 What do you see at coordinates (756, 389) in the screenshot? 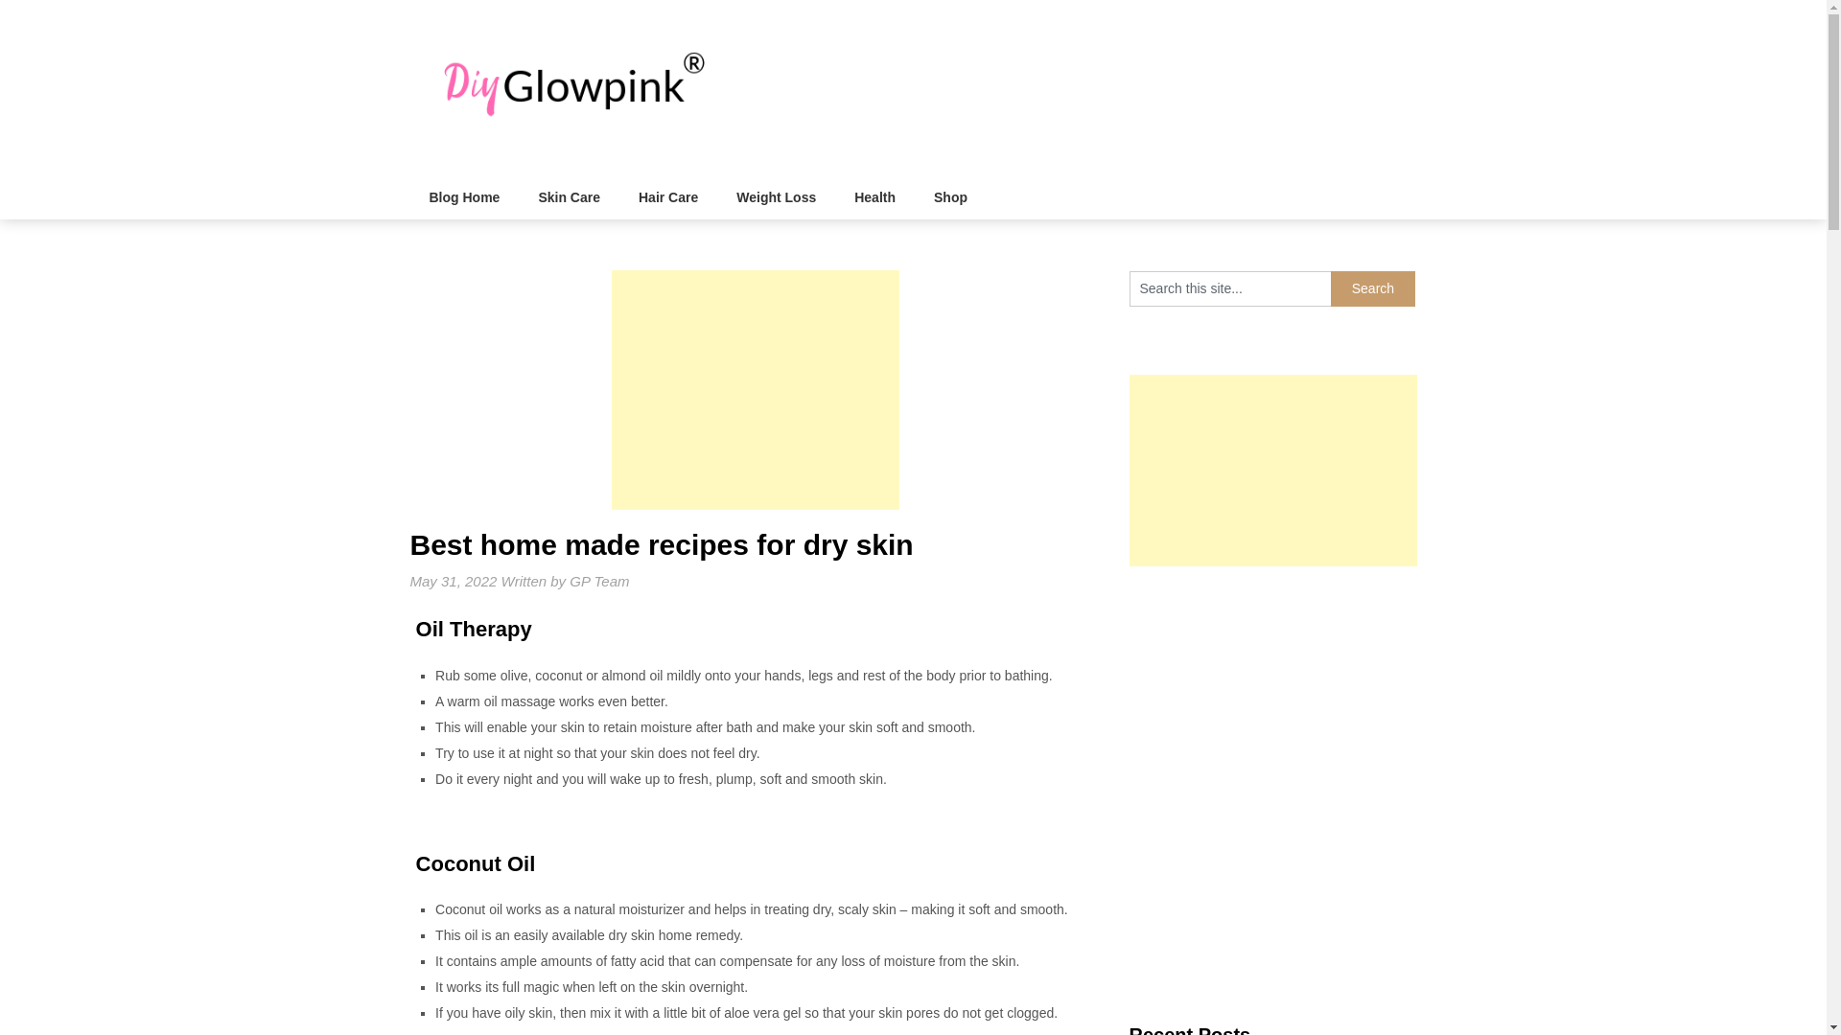
I see `Advertisement` at bounding box center [756, 389].